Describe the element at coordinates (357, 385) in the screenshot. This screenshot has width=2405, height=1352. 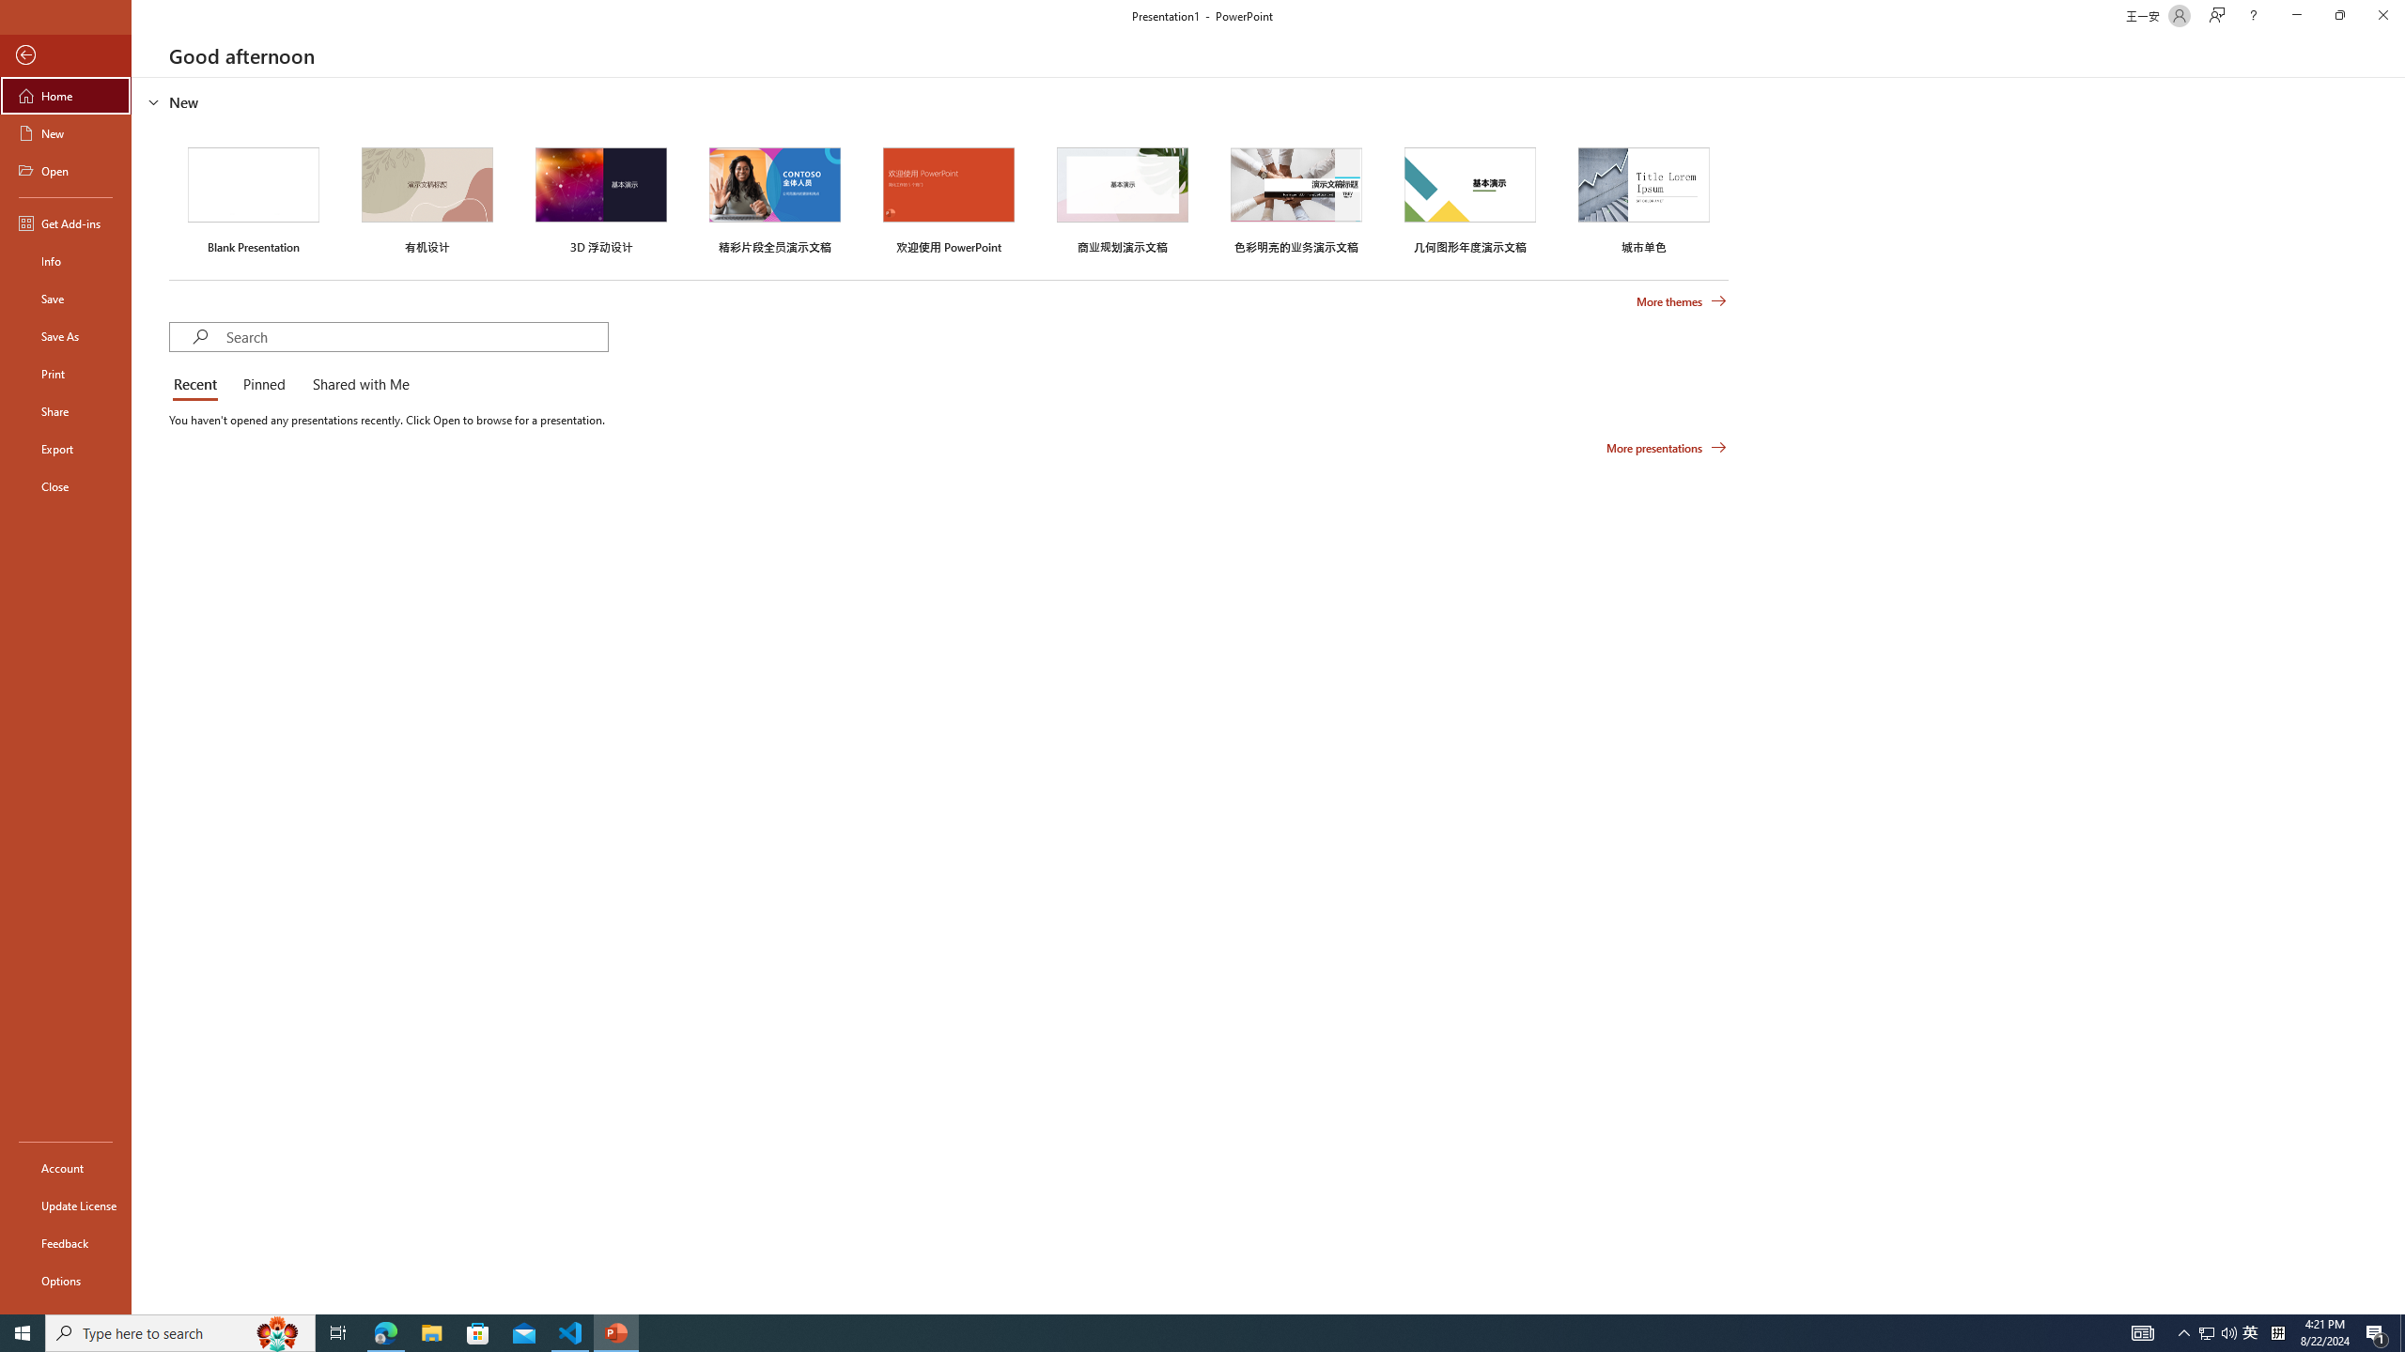
I see `Shared with Me` at that location.